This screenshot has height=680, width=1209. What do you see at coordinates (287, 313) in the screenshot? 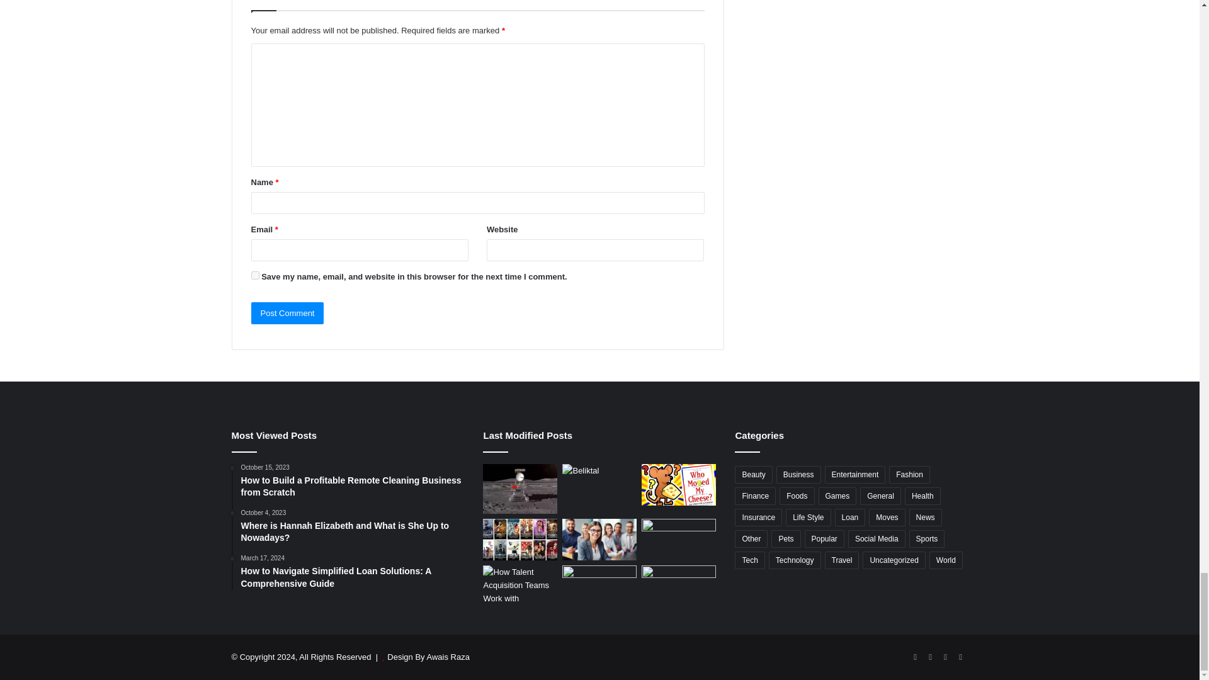
I see `Post Comment` at bounding box center [287, 313].